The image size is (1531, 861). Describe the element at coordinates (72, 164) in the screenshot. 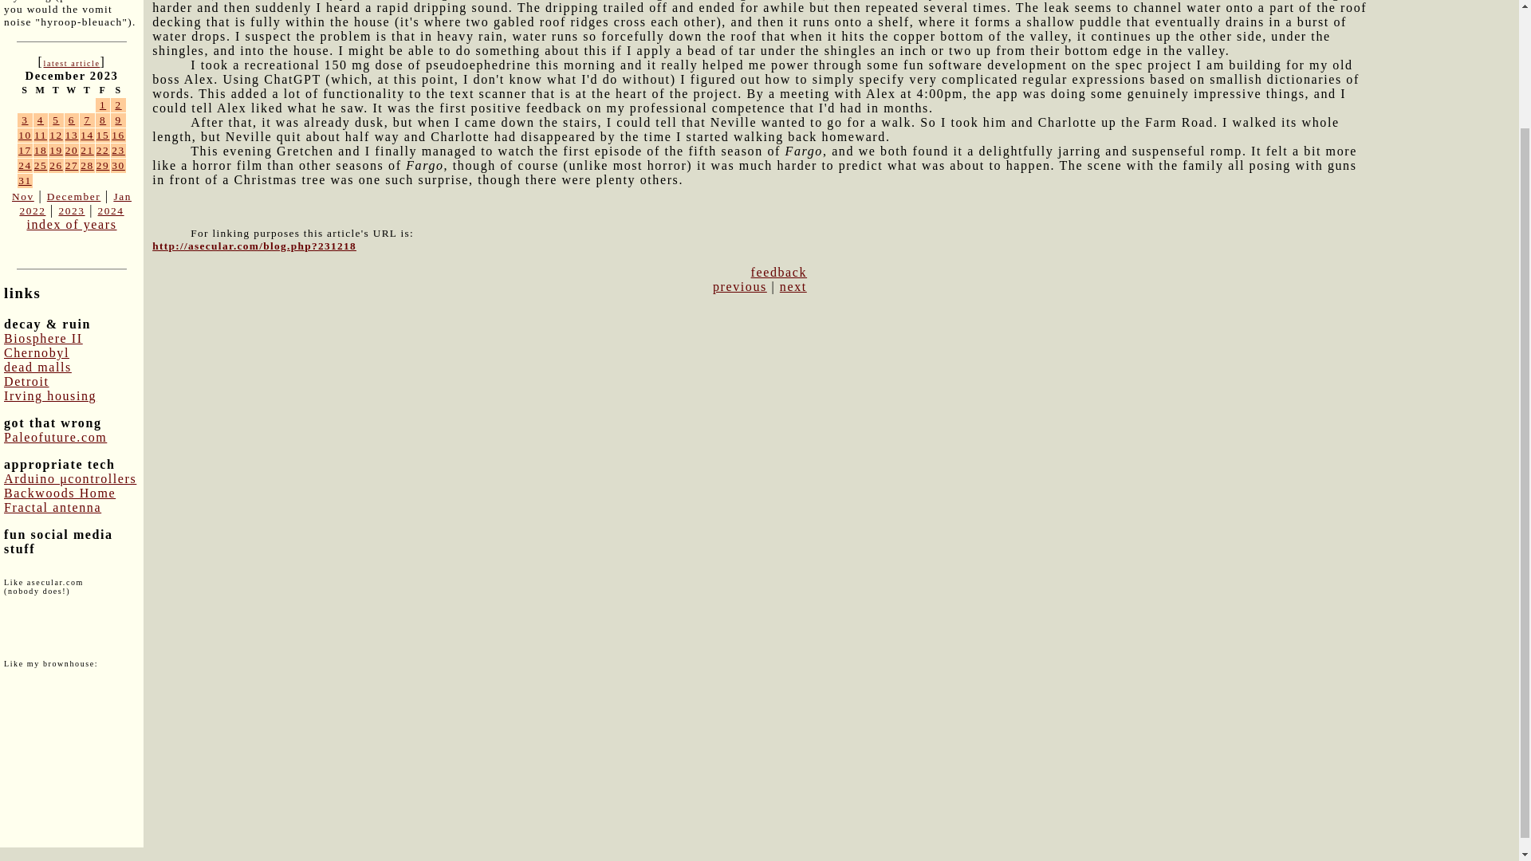

I see `27` at that location.